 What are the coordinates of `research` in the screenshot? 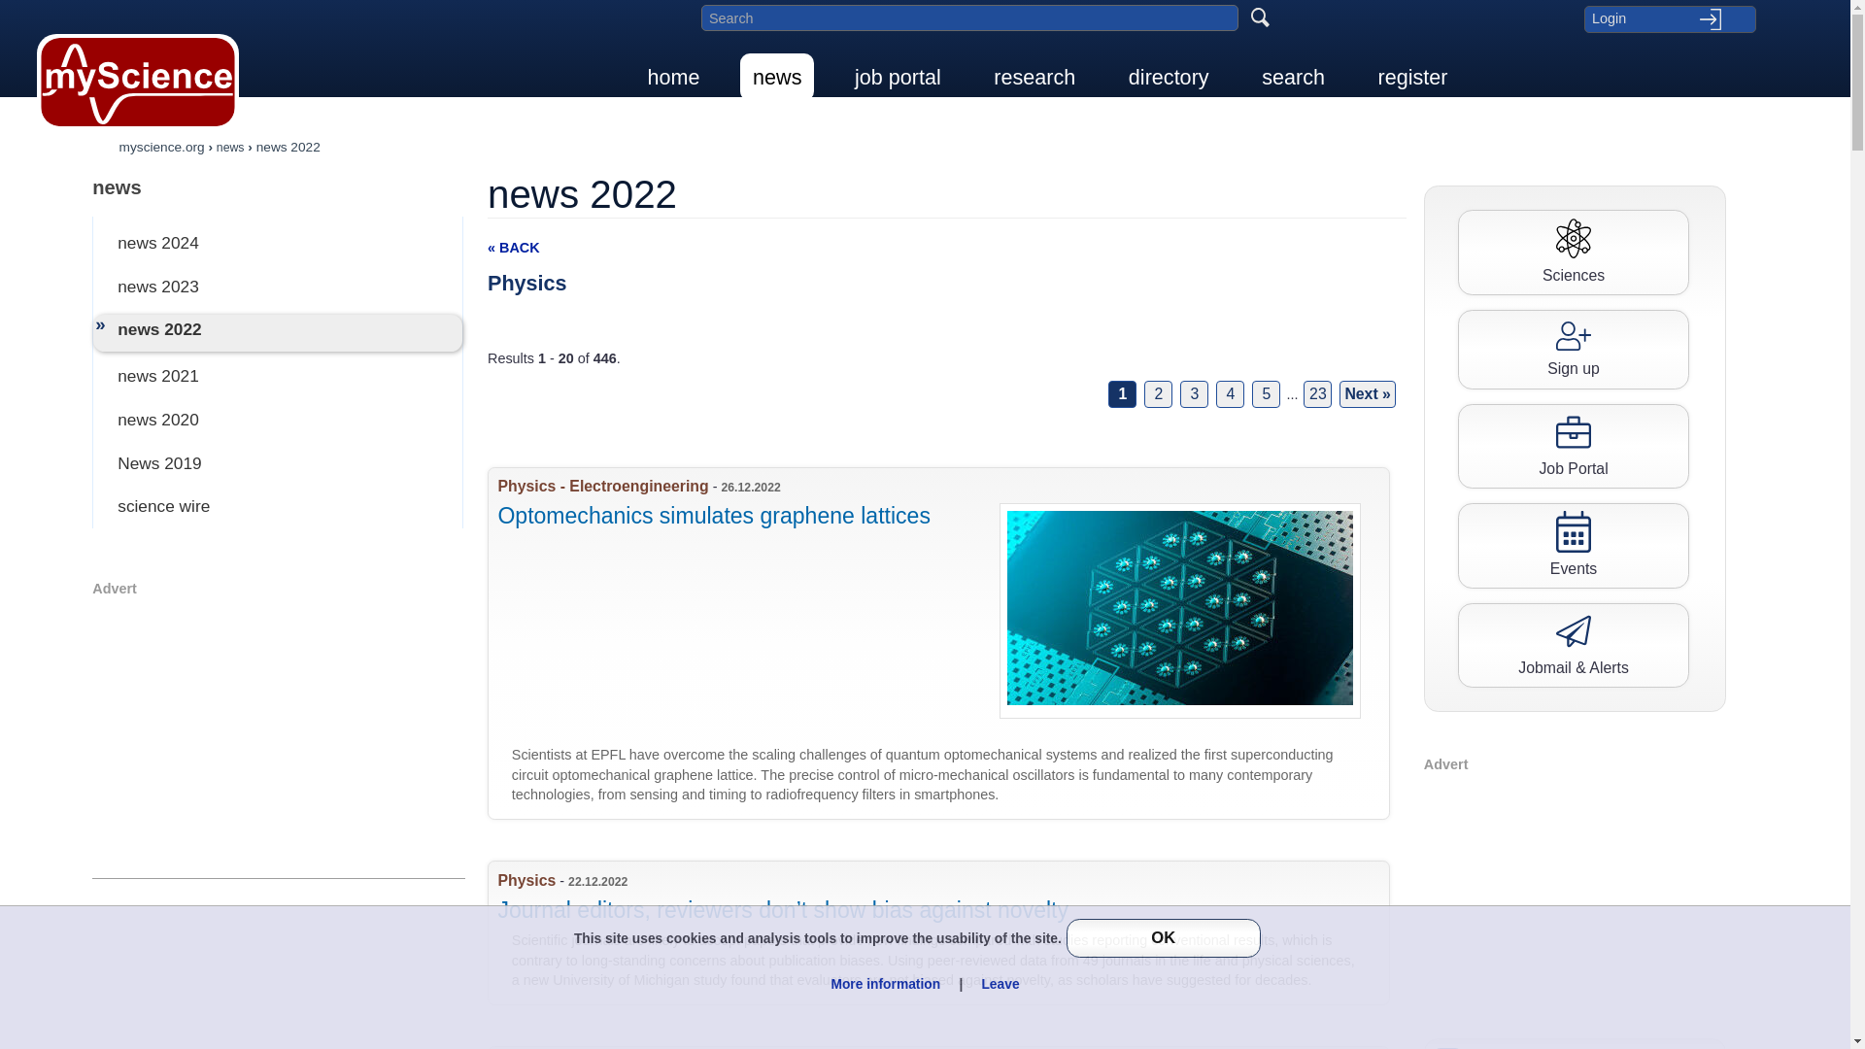 It's located at (1034, 77).